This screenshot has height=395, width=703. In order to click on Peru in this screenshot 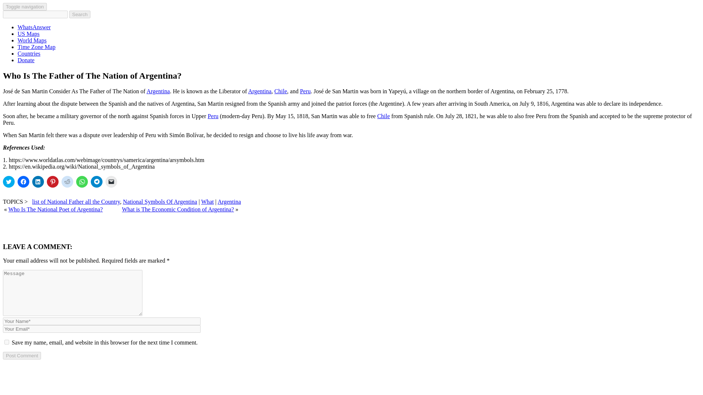, I will do `click(212, 116)`.